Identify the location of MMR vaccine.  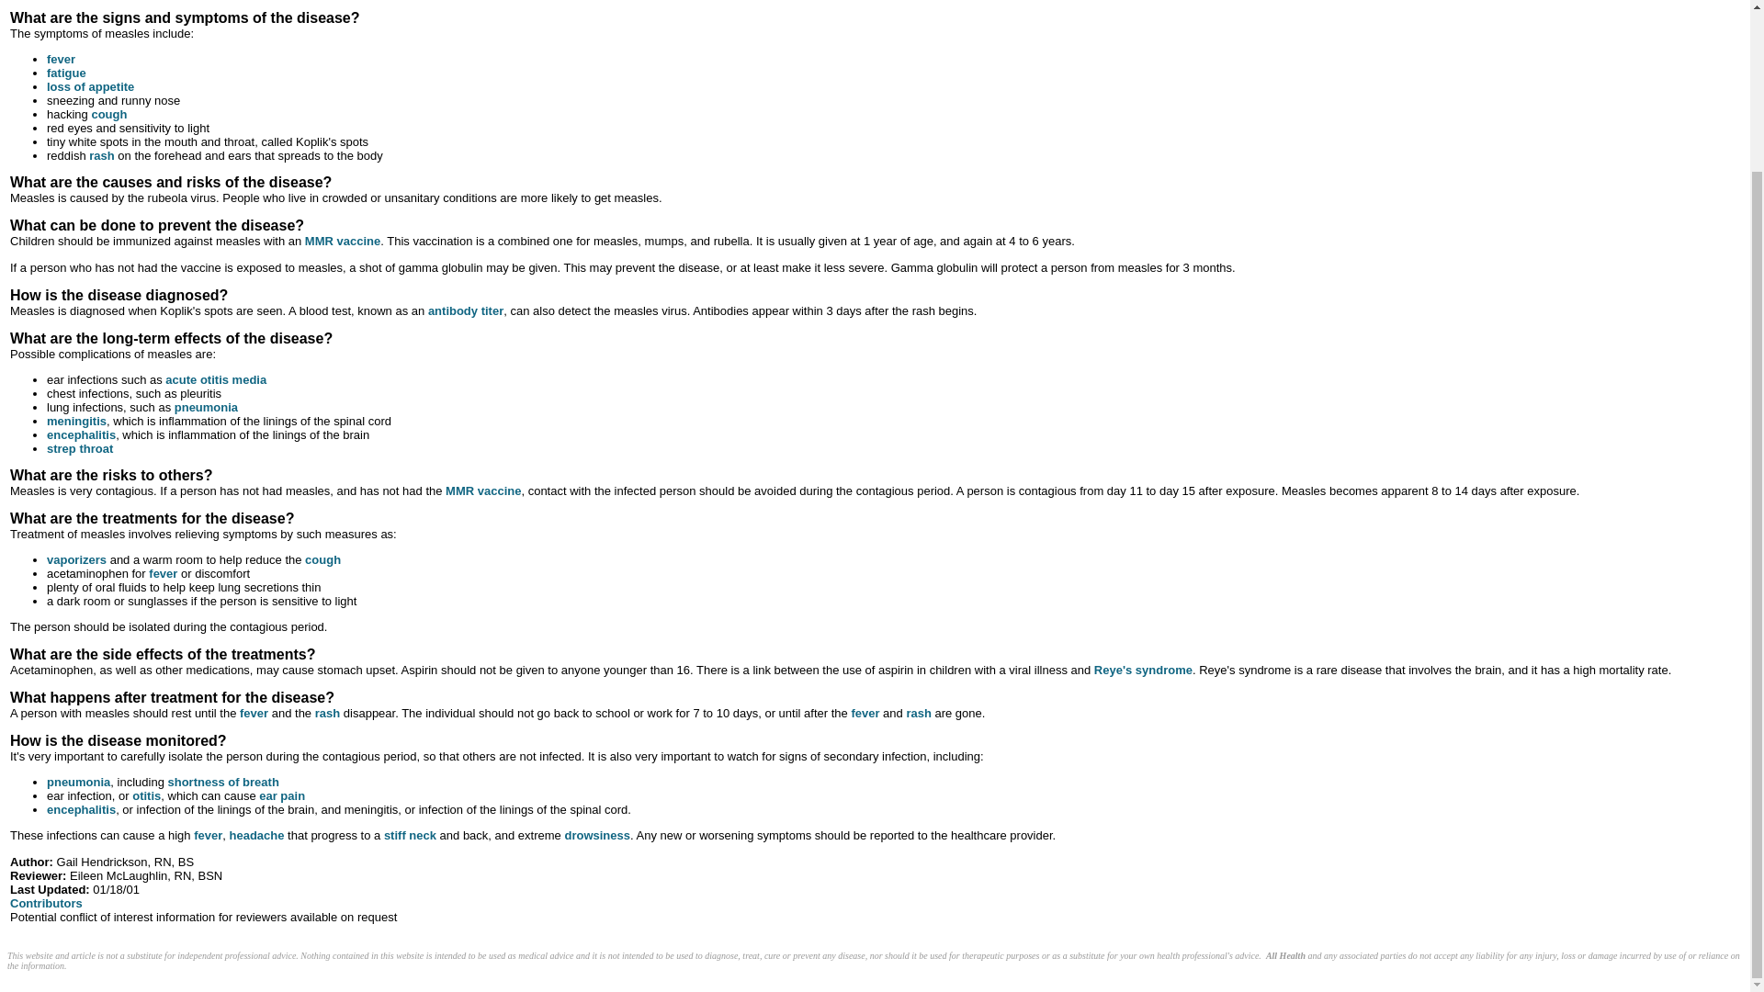
(483, 490).